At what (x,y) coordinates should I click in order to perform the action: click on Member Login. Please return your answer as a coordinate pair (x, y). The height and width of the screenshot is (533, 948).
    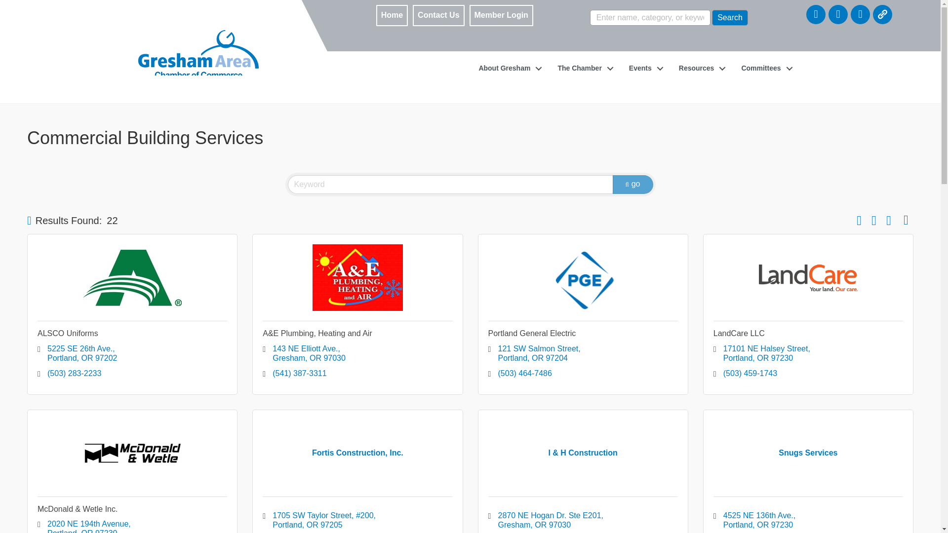
    Looking at the image, I should click on (501, 16).